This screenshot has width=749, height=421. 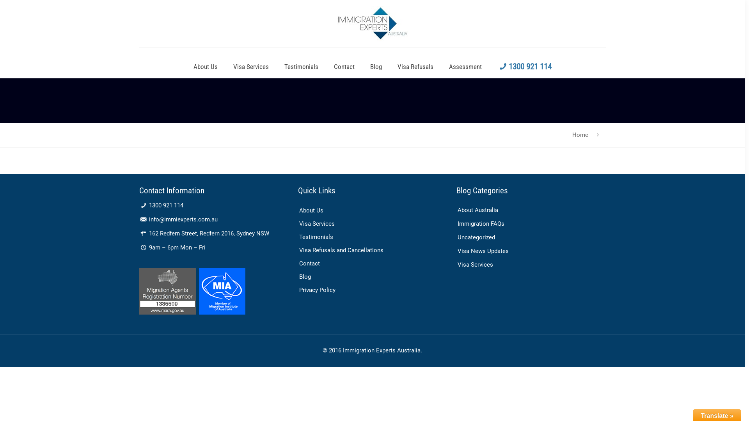 What do you see at coordinates (206, 67) in the screenshot?
I see `About Us` at bounding box center [206, 67].